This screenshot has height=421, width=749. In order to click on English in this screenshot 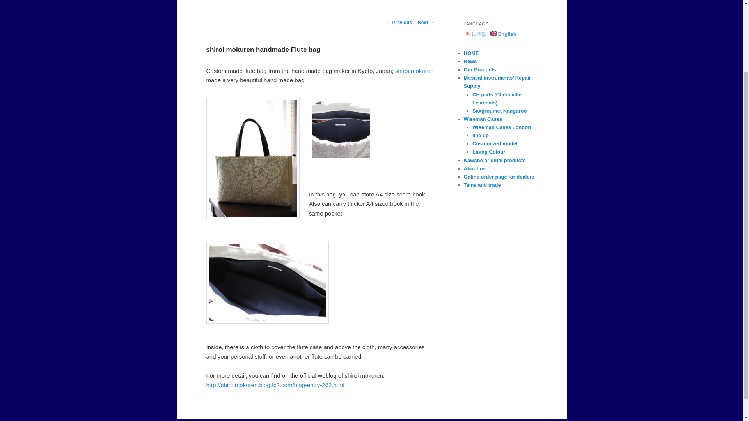, I will do `click(503, 34)`.